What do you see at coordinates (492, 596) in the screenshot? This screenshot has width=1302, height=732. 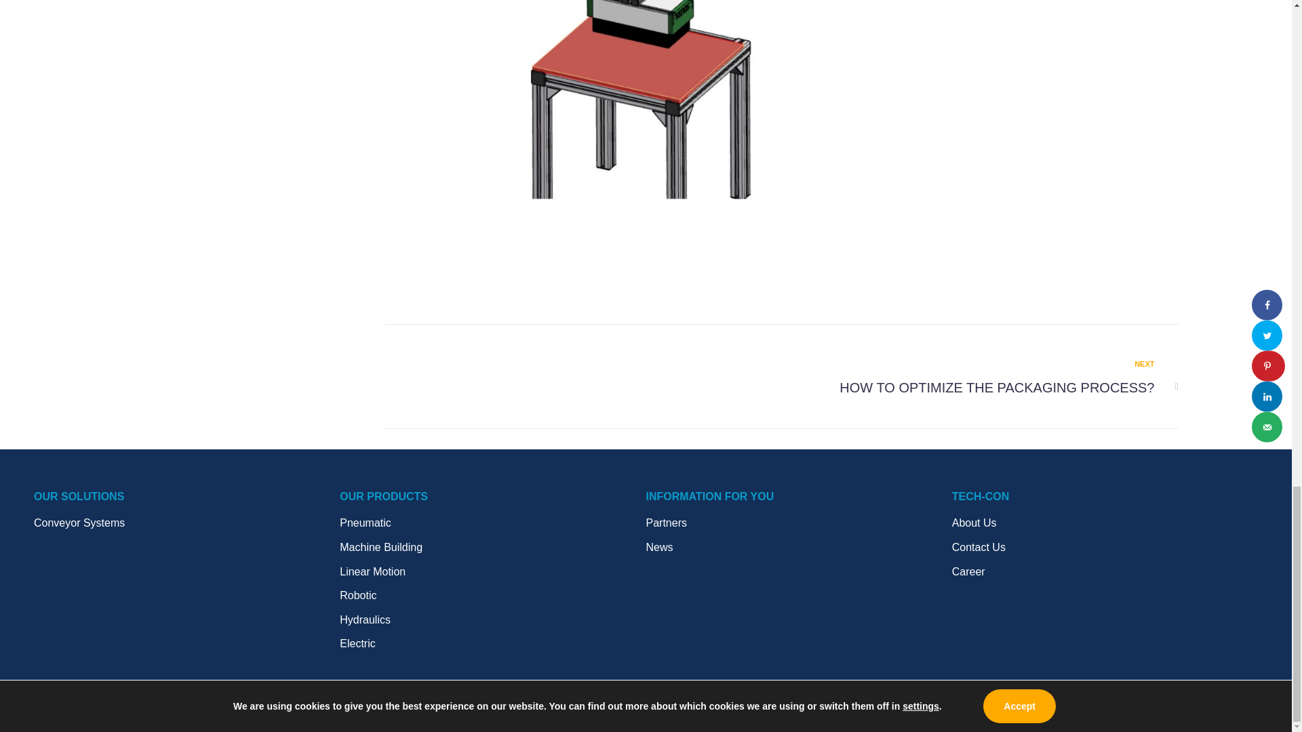 I see `Partners` at bounding box center [492, 596].